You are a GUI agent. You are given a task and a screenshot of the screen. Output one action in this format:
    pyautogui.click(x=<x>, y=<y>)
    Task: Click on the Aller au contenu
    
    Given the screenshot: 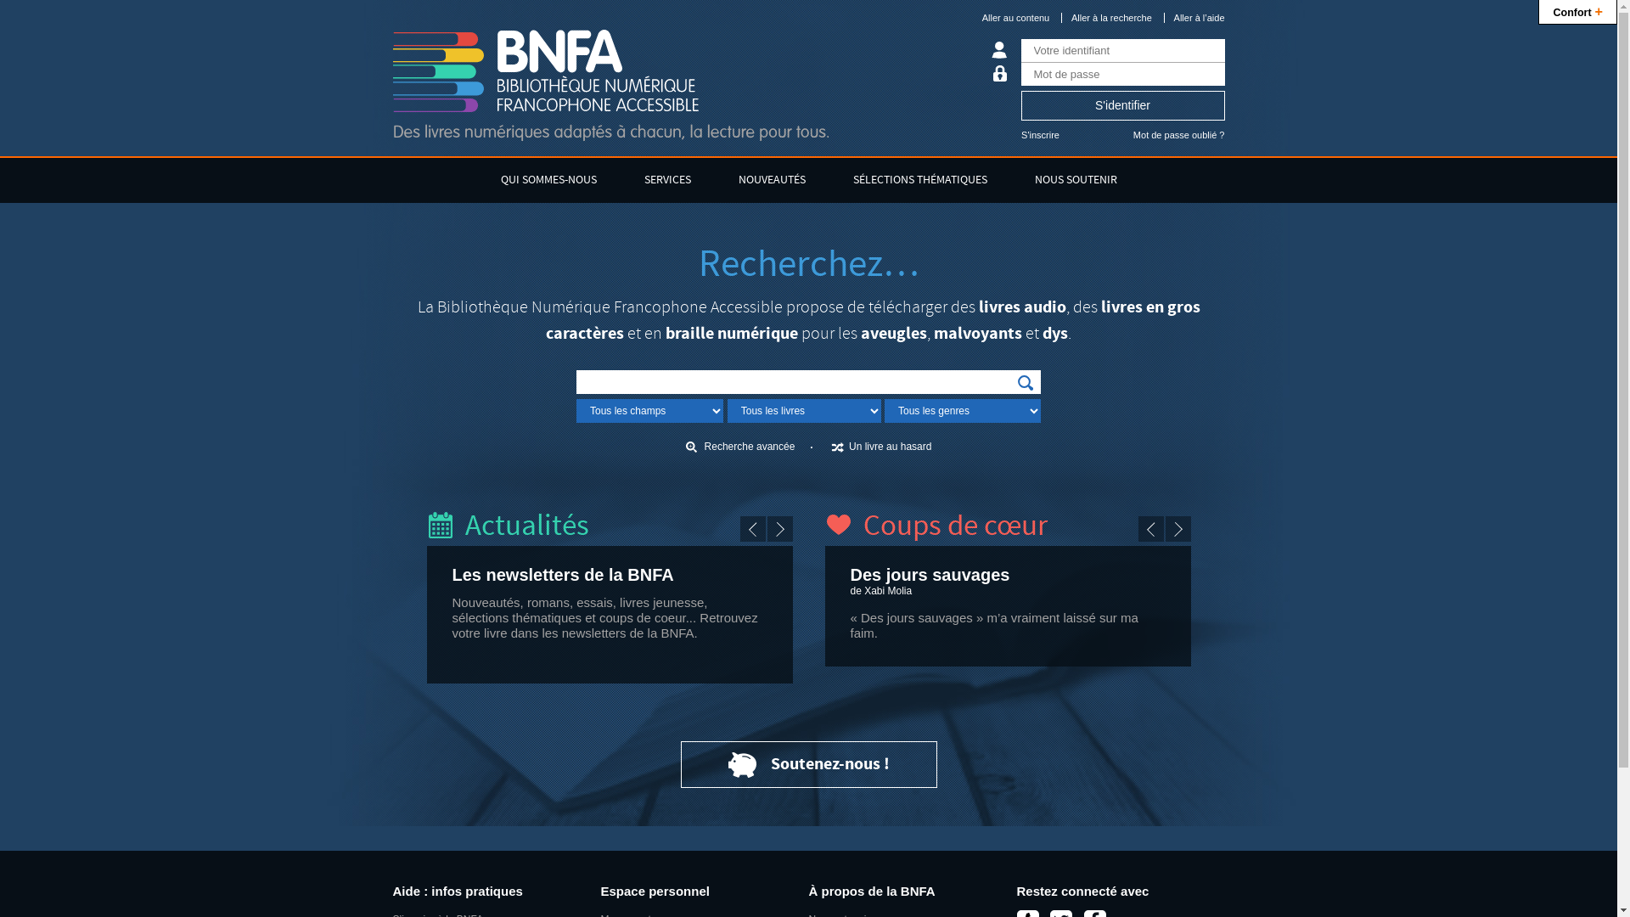 What is the action you would take?
    pyautogui.click(x=1016, y=18)
    